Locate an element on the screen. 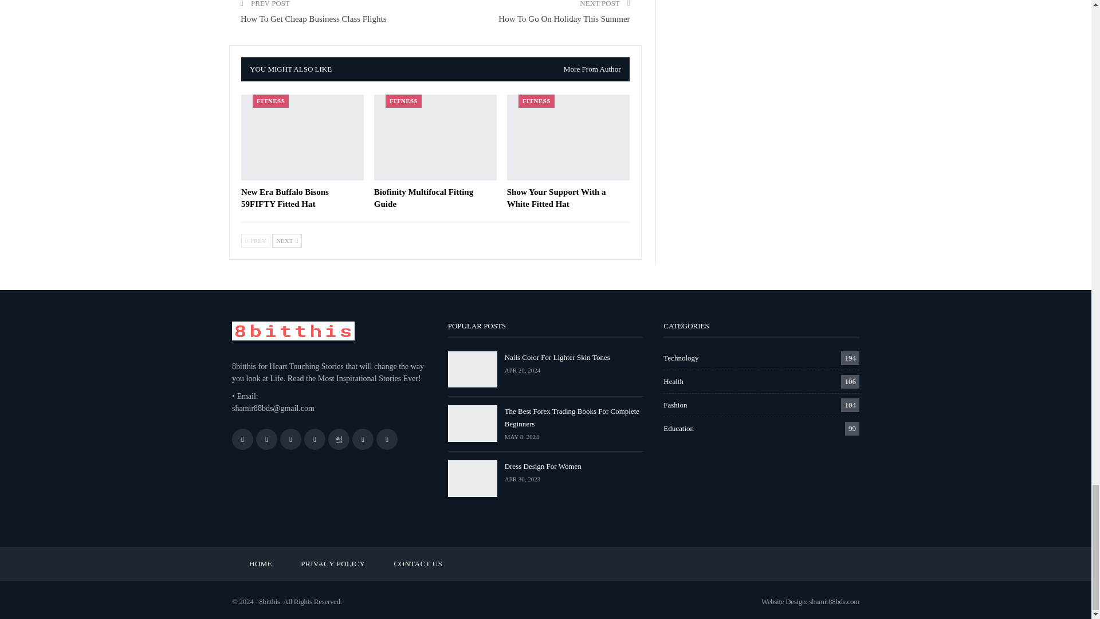 This screenshot has height=619, width=1100. Previous is located at coordinates (256, 241).